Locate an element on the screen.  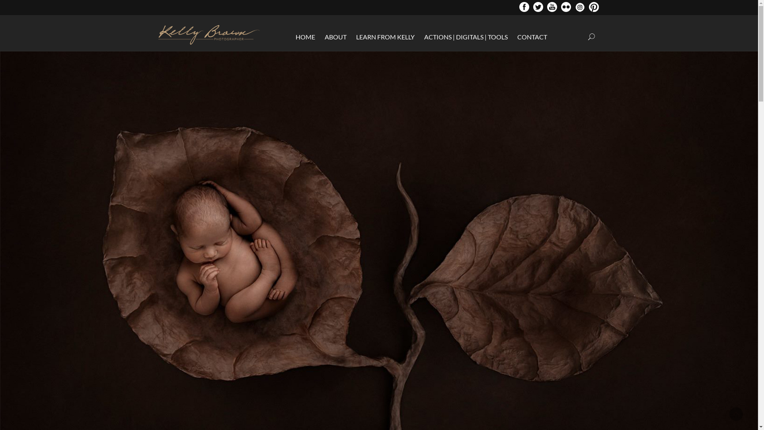
Pintrest is located at coordinates (594, 10).